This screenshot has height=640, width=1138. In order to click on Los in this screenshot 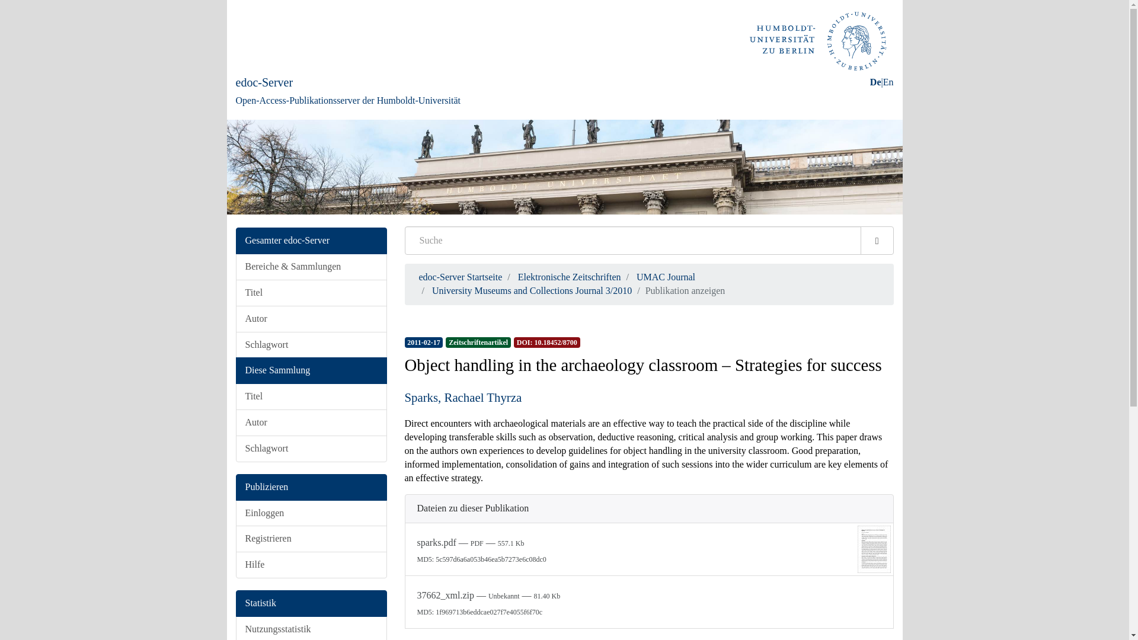, I will do `click(877, 241)`.